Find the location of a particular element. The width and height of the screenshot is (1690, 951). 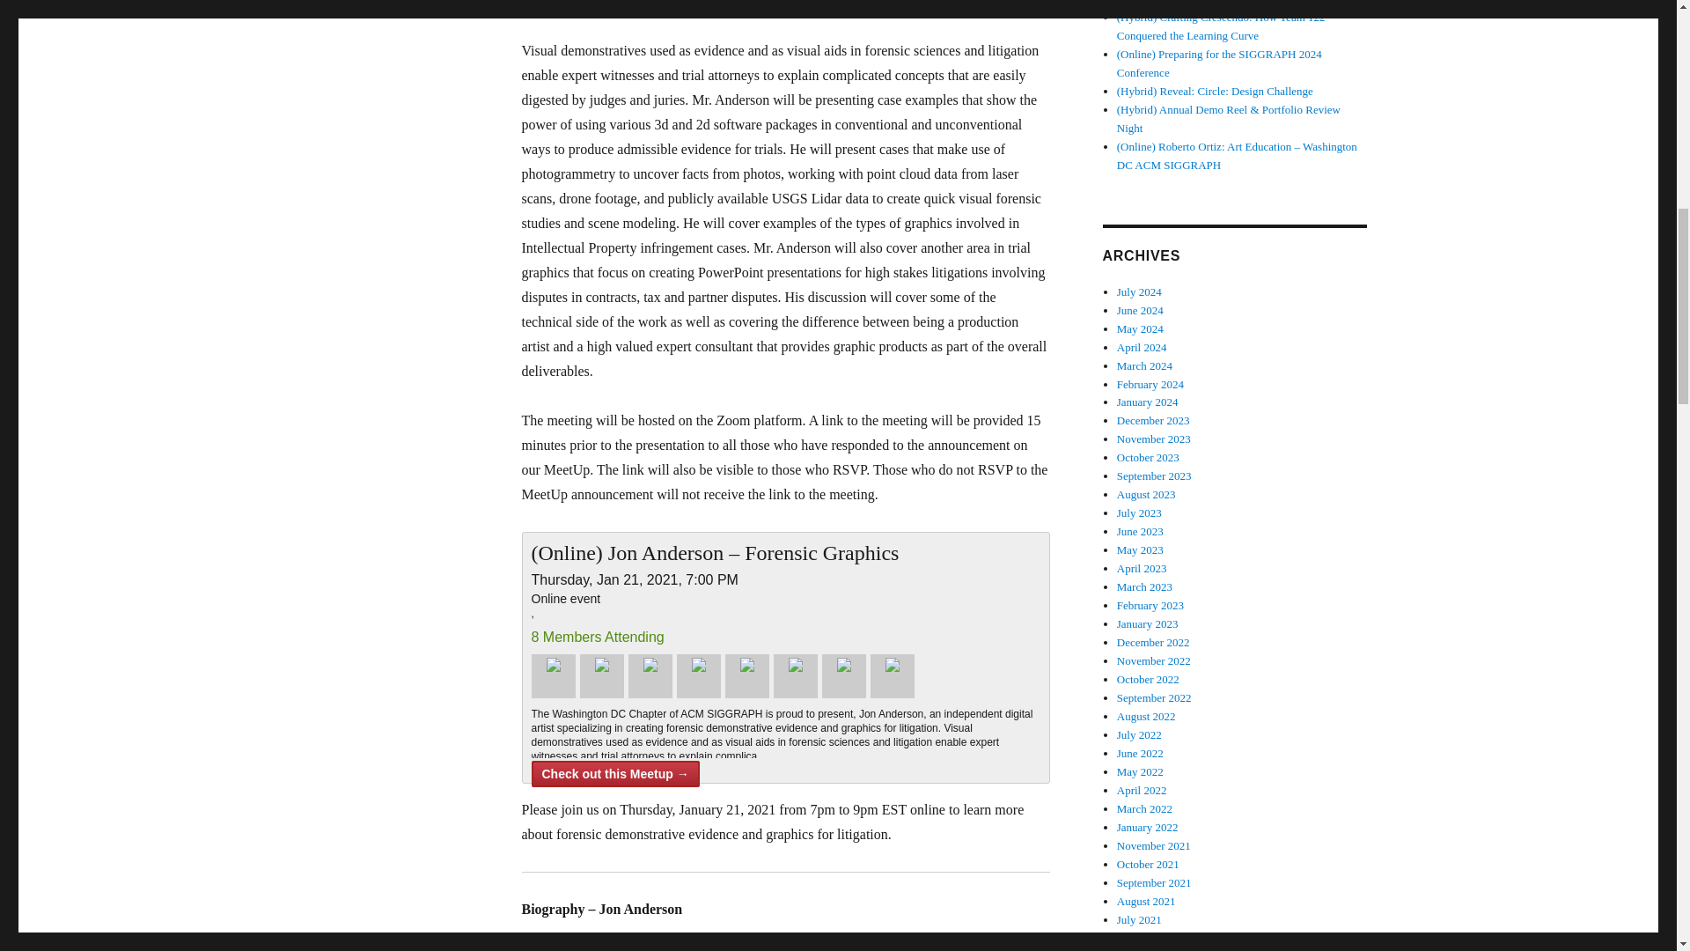

July 2024 is located at coordinates (1139, 292).